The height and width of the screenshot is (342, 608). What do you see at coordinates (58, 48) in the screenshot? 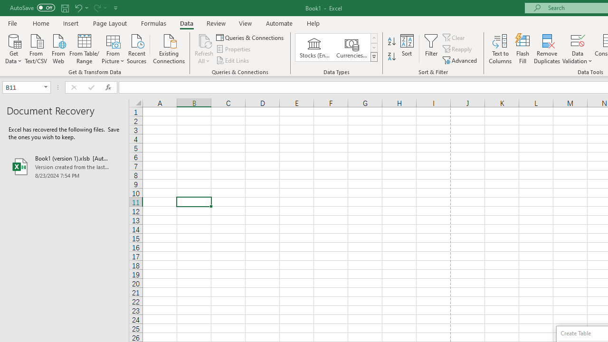
I see `From Web` at bounding box center [58, 48].